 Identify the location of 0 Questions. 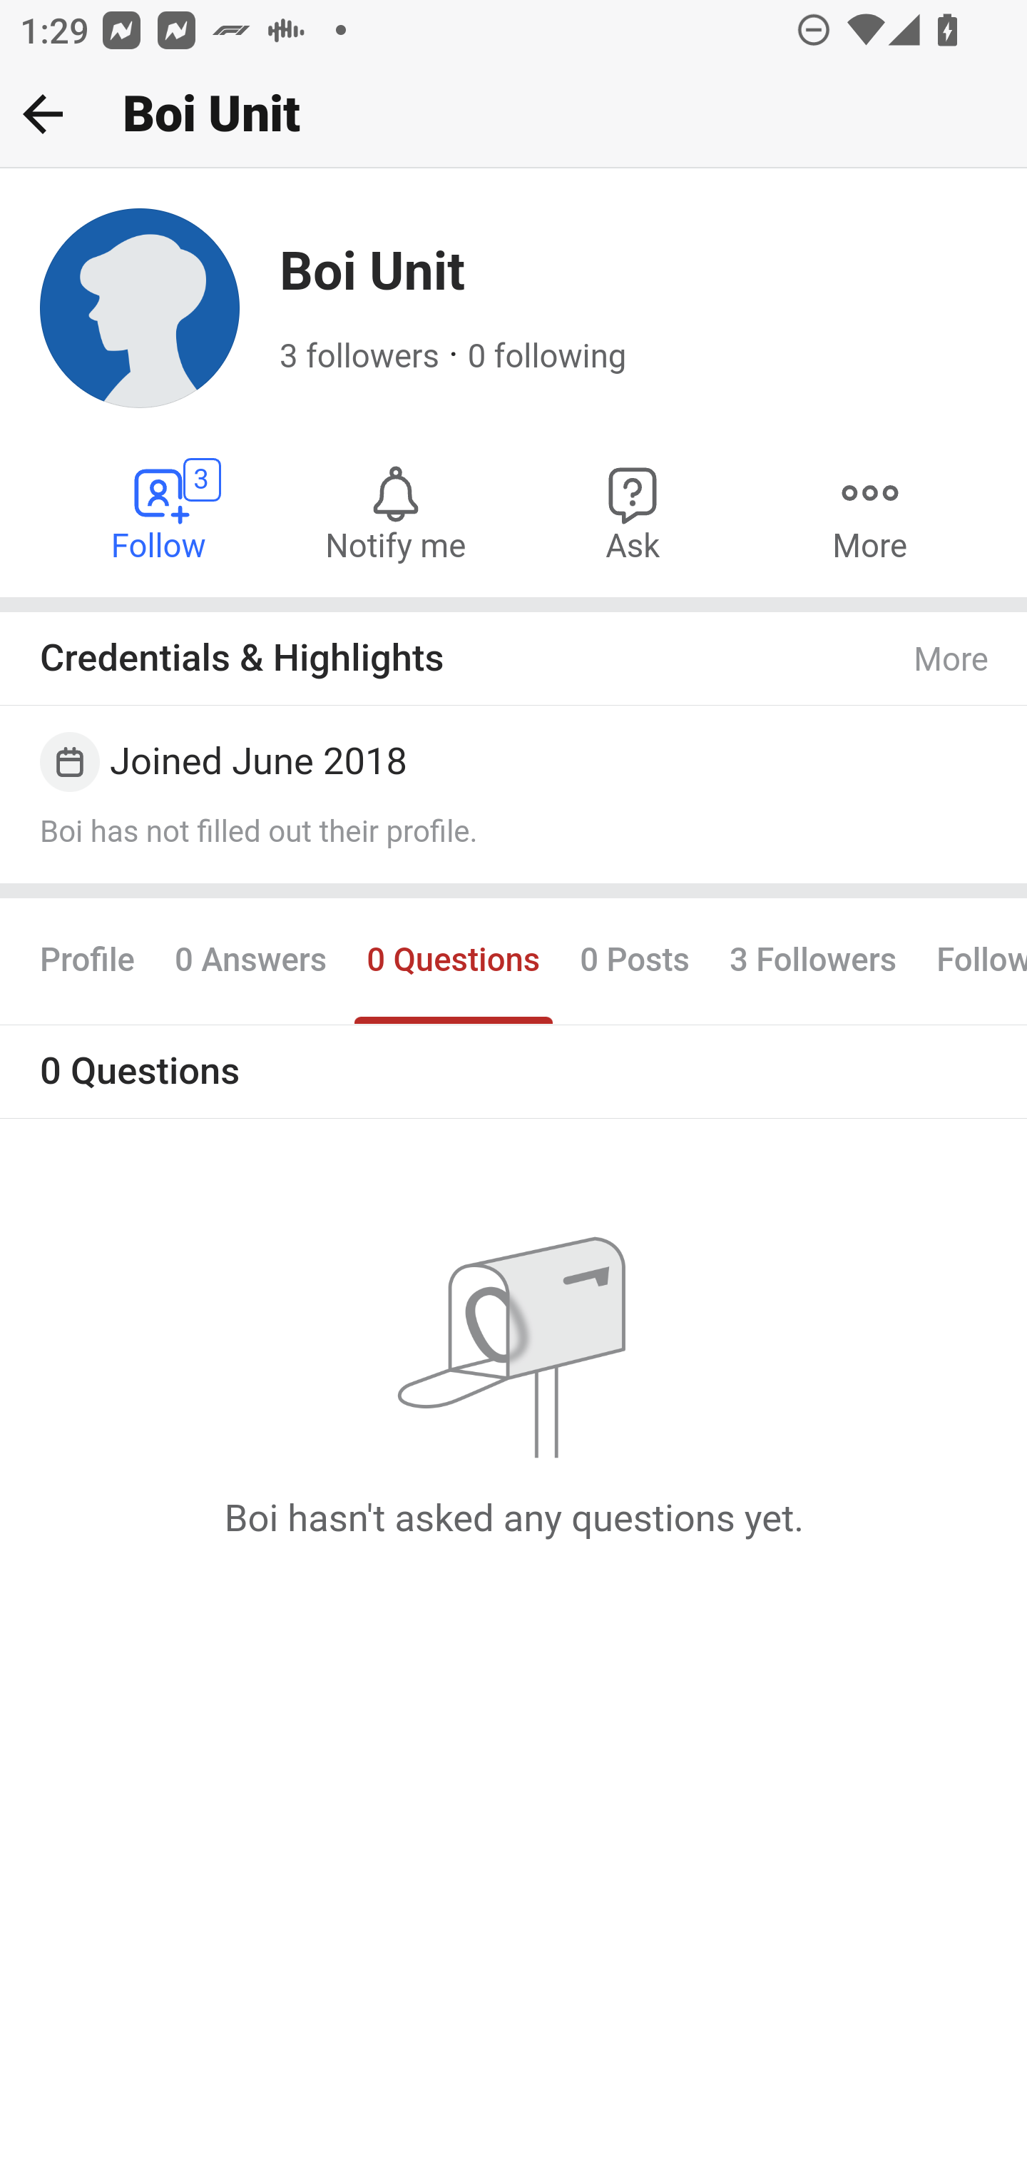
(452, 960).